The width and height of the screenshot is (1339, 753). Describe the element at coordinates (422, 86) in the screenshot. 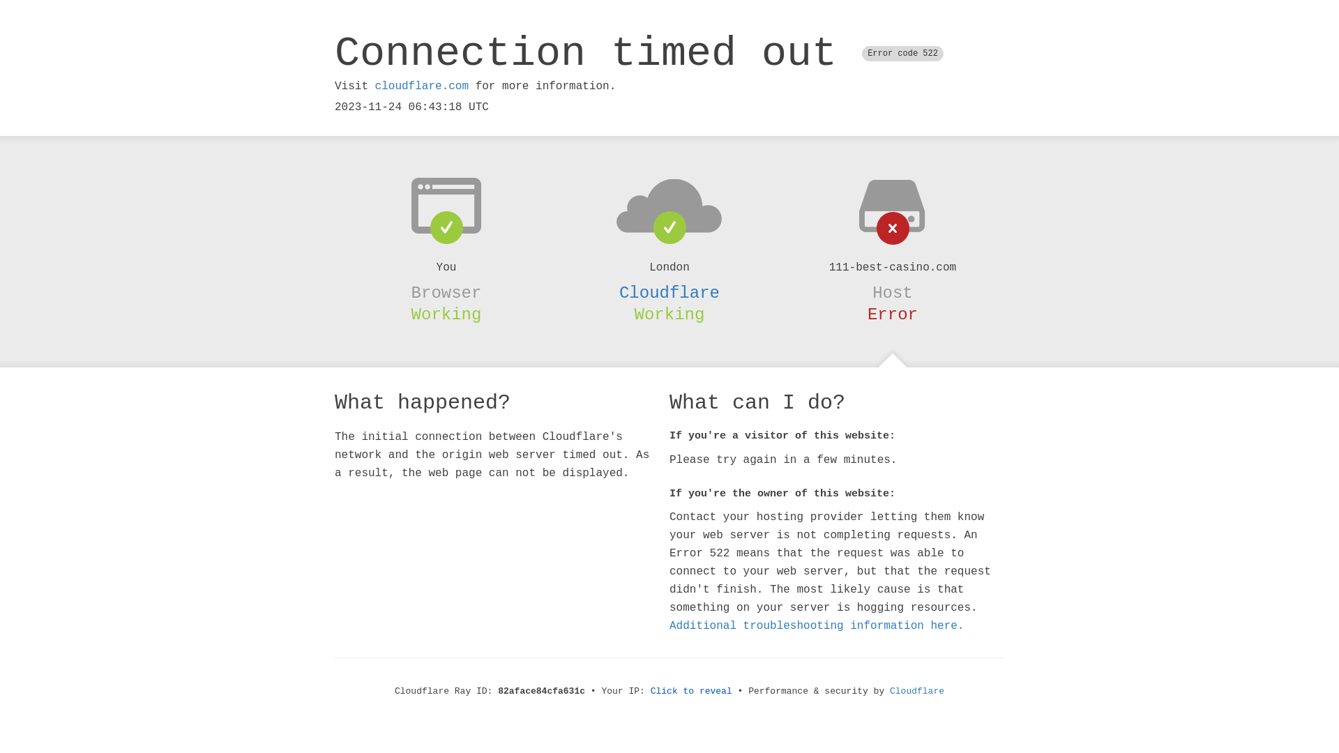

I see `cloudflare.com` at that location.